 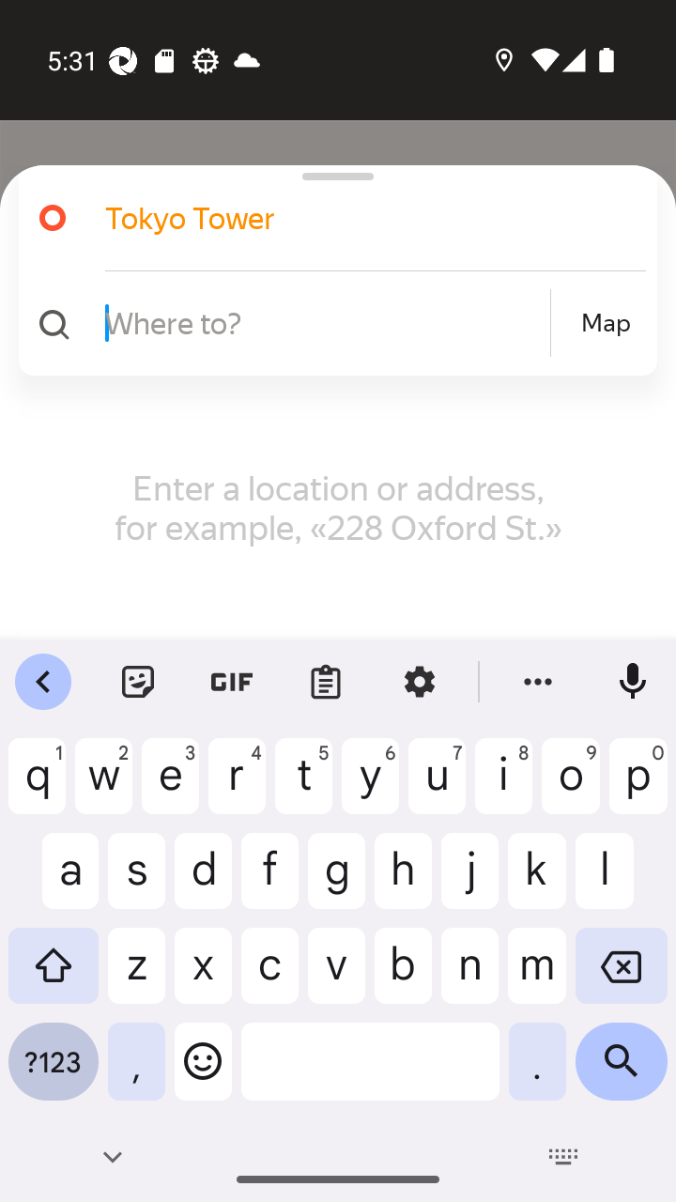 What do you see at coordinates (351, 218) in the screenshot?
I see `Tokyo Tower` at bounding box center [351, 218].